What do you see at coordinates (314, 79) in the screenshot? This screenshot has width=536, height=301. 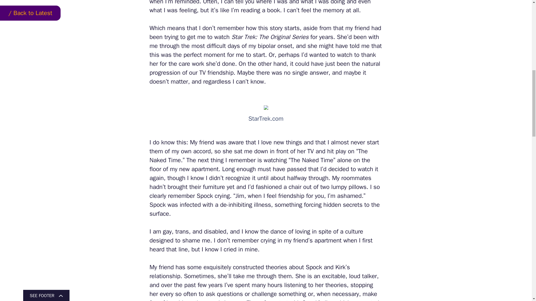 I see `HELP` at bounding box center [314, 79].